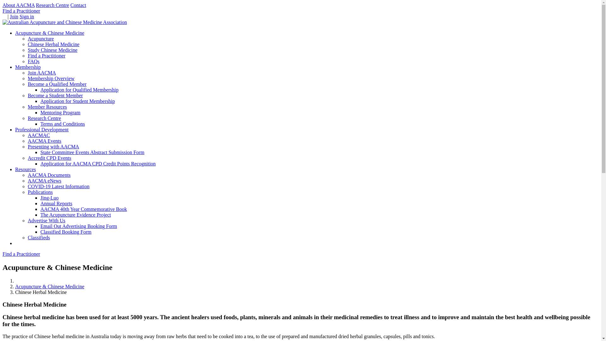  What do you see at coordinates (39, 237) in the screenshot?
I see `Classifieds` at bounding box center [39, 237].